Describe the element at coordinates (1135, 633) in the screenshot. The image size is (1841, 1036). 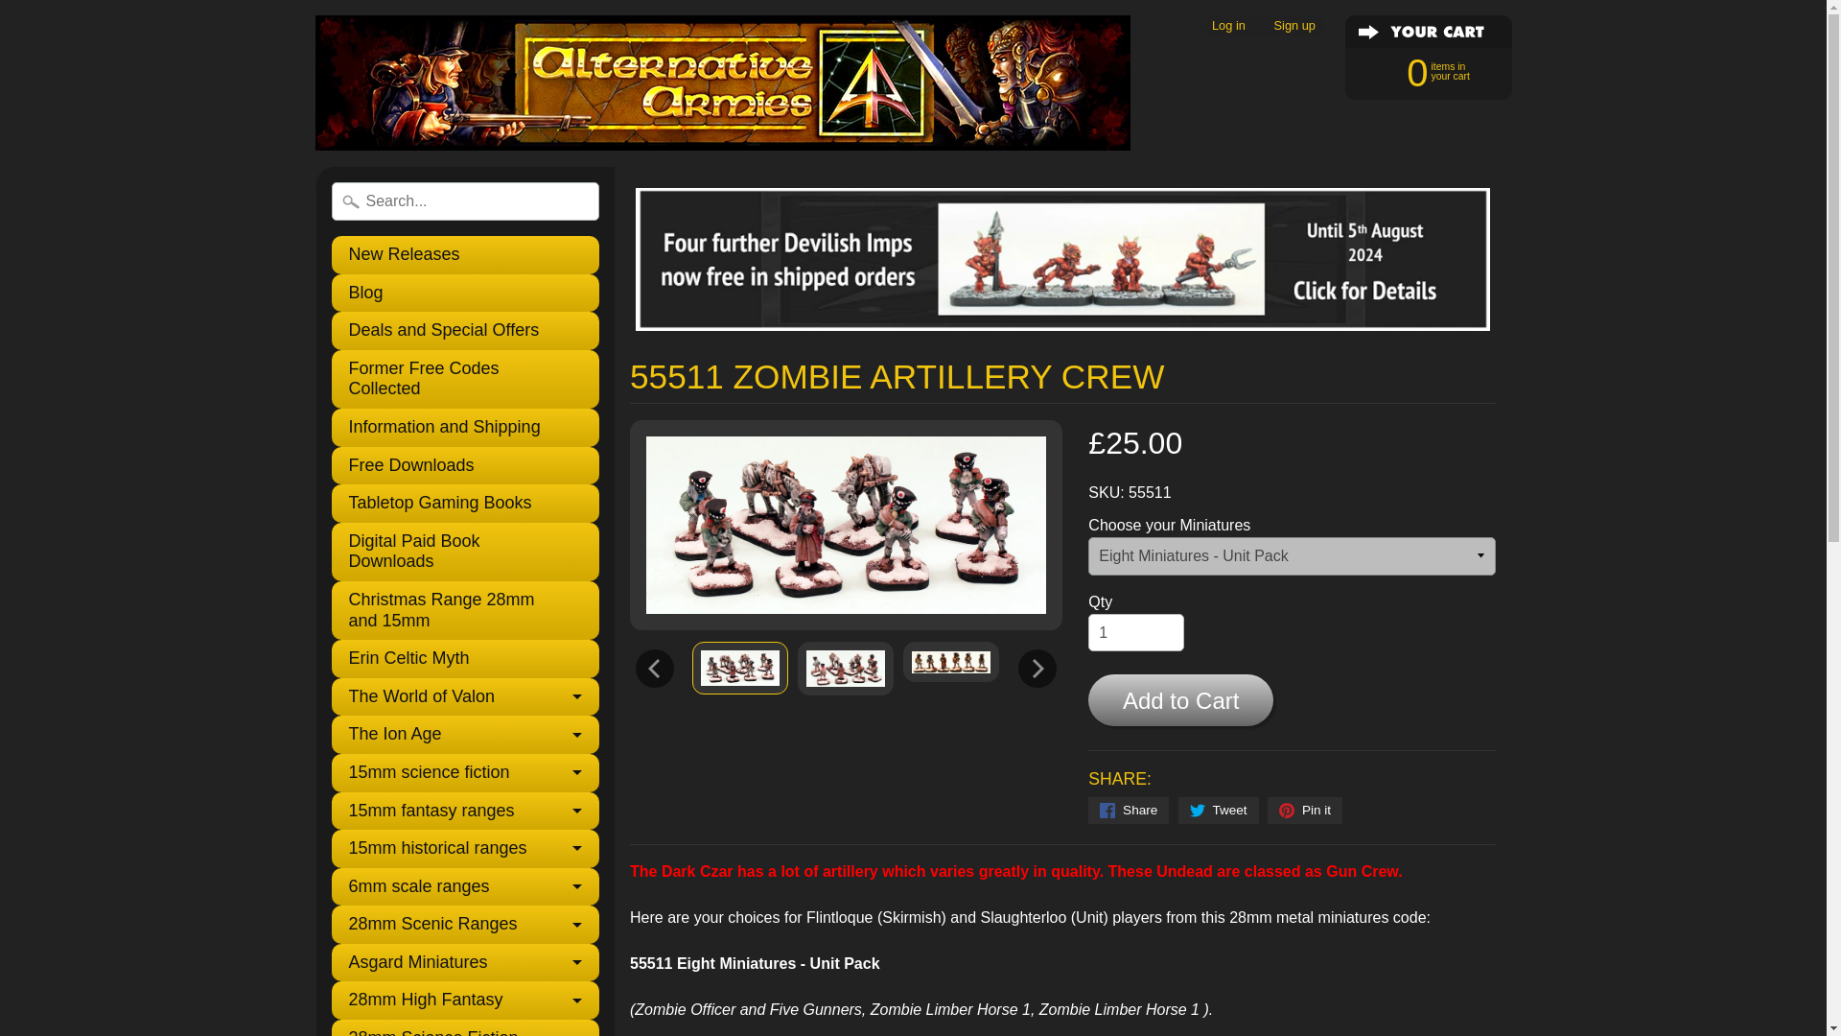
I see `1` at that location.